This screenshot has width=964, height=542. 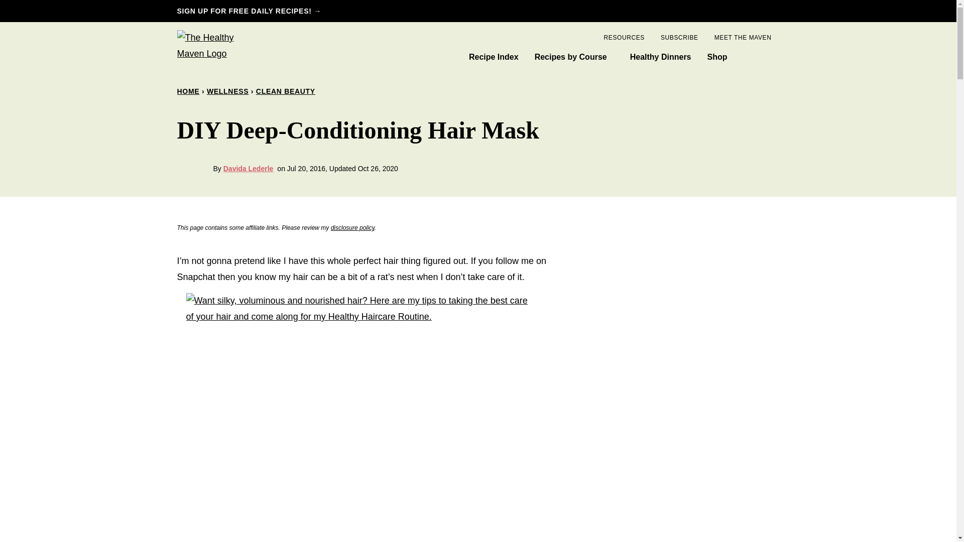 I want to click on Recipes by Course, so click(x=574, y=57).